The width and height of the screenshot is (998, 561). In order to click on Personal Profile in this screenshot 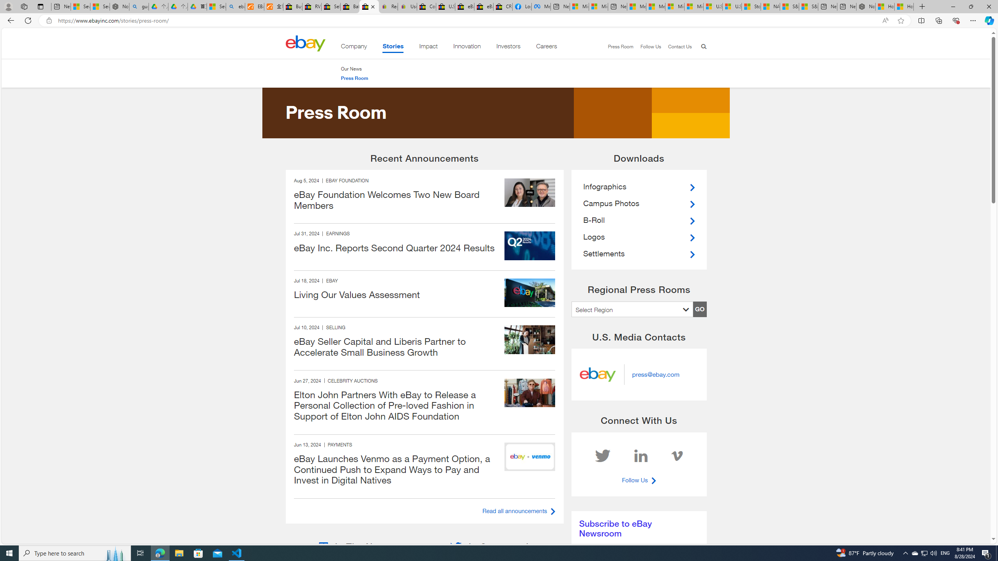, I will do `click(8, 6)`.